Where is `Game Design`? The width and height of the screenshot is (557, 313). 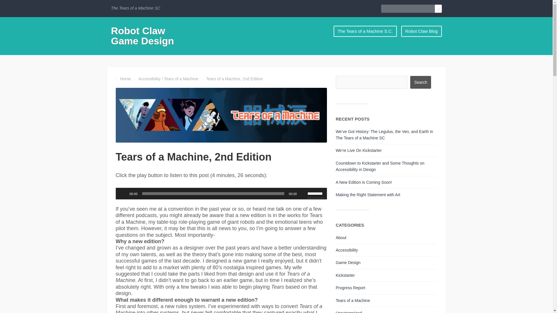 Game Design is located at coordinates (348, 262).